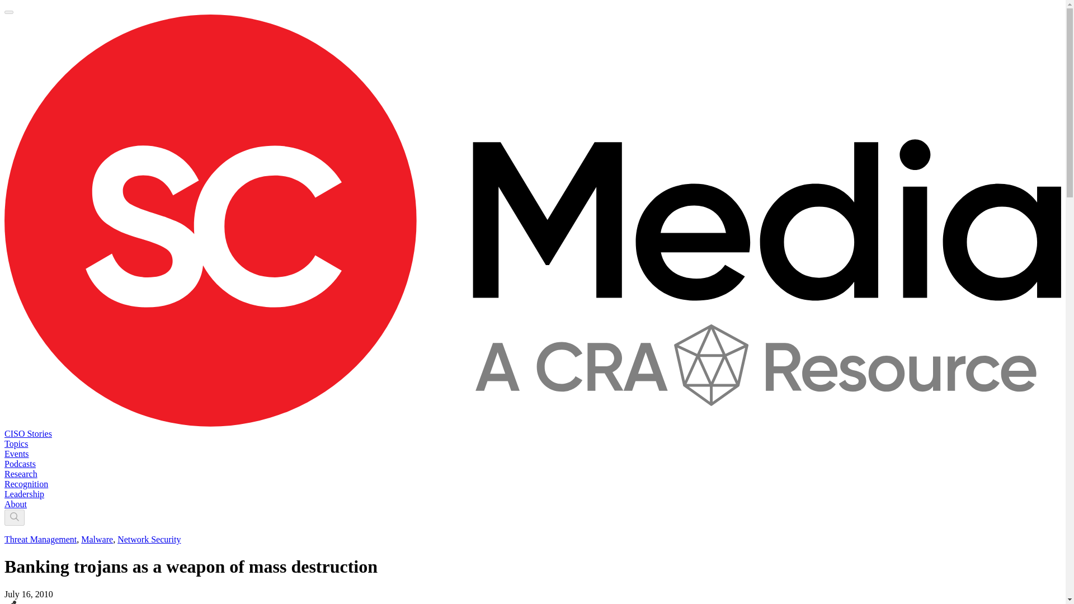 The width and height of the screenshot is (1074, 604). Describe the element at coordinates (28, 433) in the screenshot. I see `CISO Stories` at that location.